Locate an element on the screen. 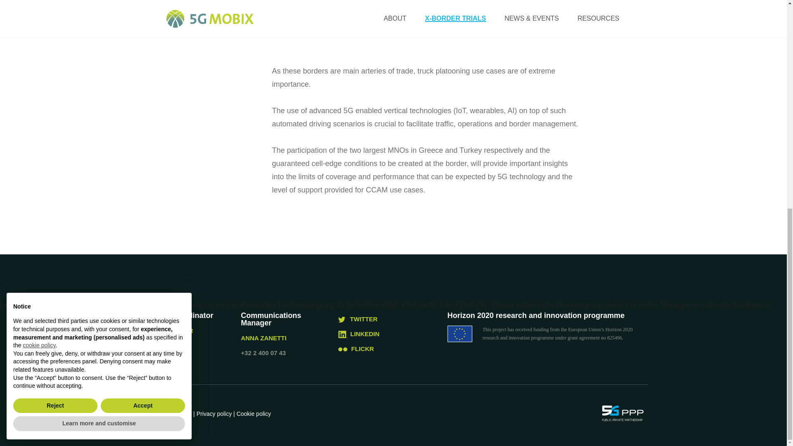  LINKEDIN is located at coordinates (382, 334).